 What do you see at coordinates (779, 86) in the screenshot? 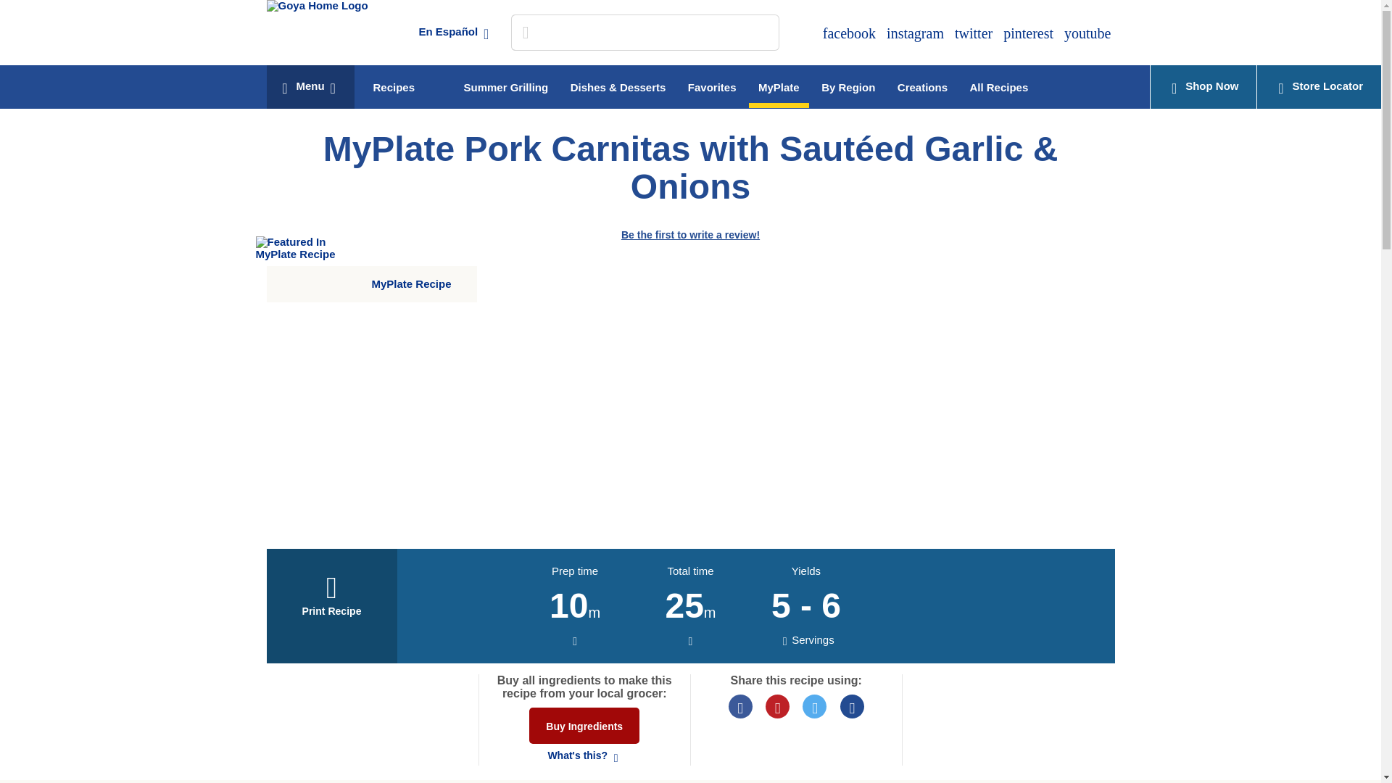
I see `sub: MyPlate ` at bounding box center [779, 86].